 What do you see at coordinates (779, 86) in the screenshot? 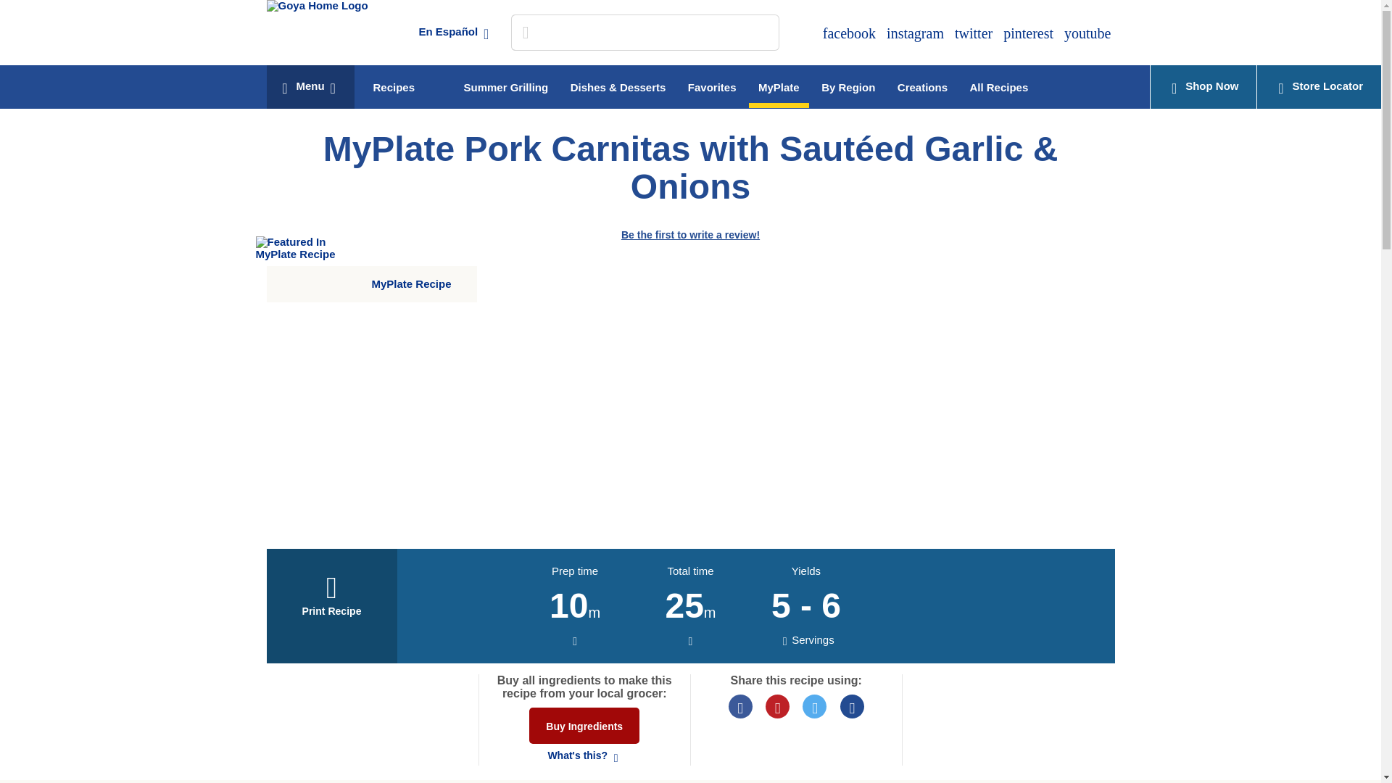
I see `sub: MyPlate ` at bounding box center [779, 86].